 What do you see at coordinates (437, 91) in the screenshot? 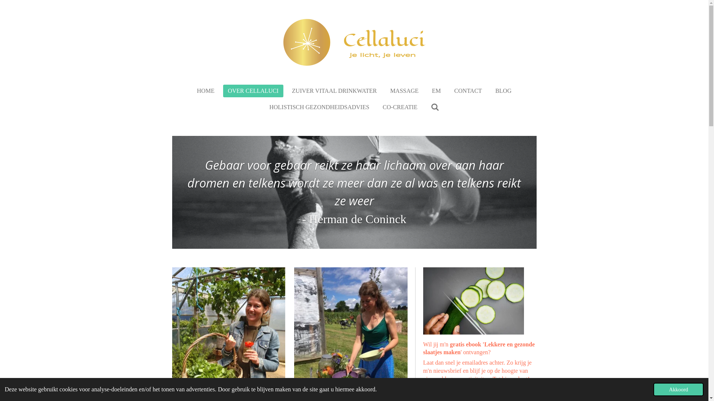
I see `EM` at bounding box center [437, 91].